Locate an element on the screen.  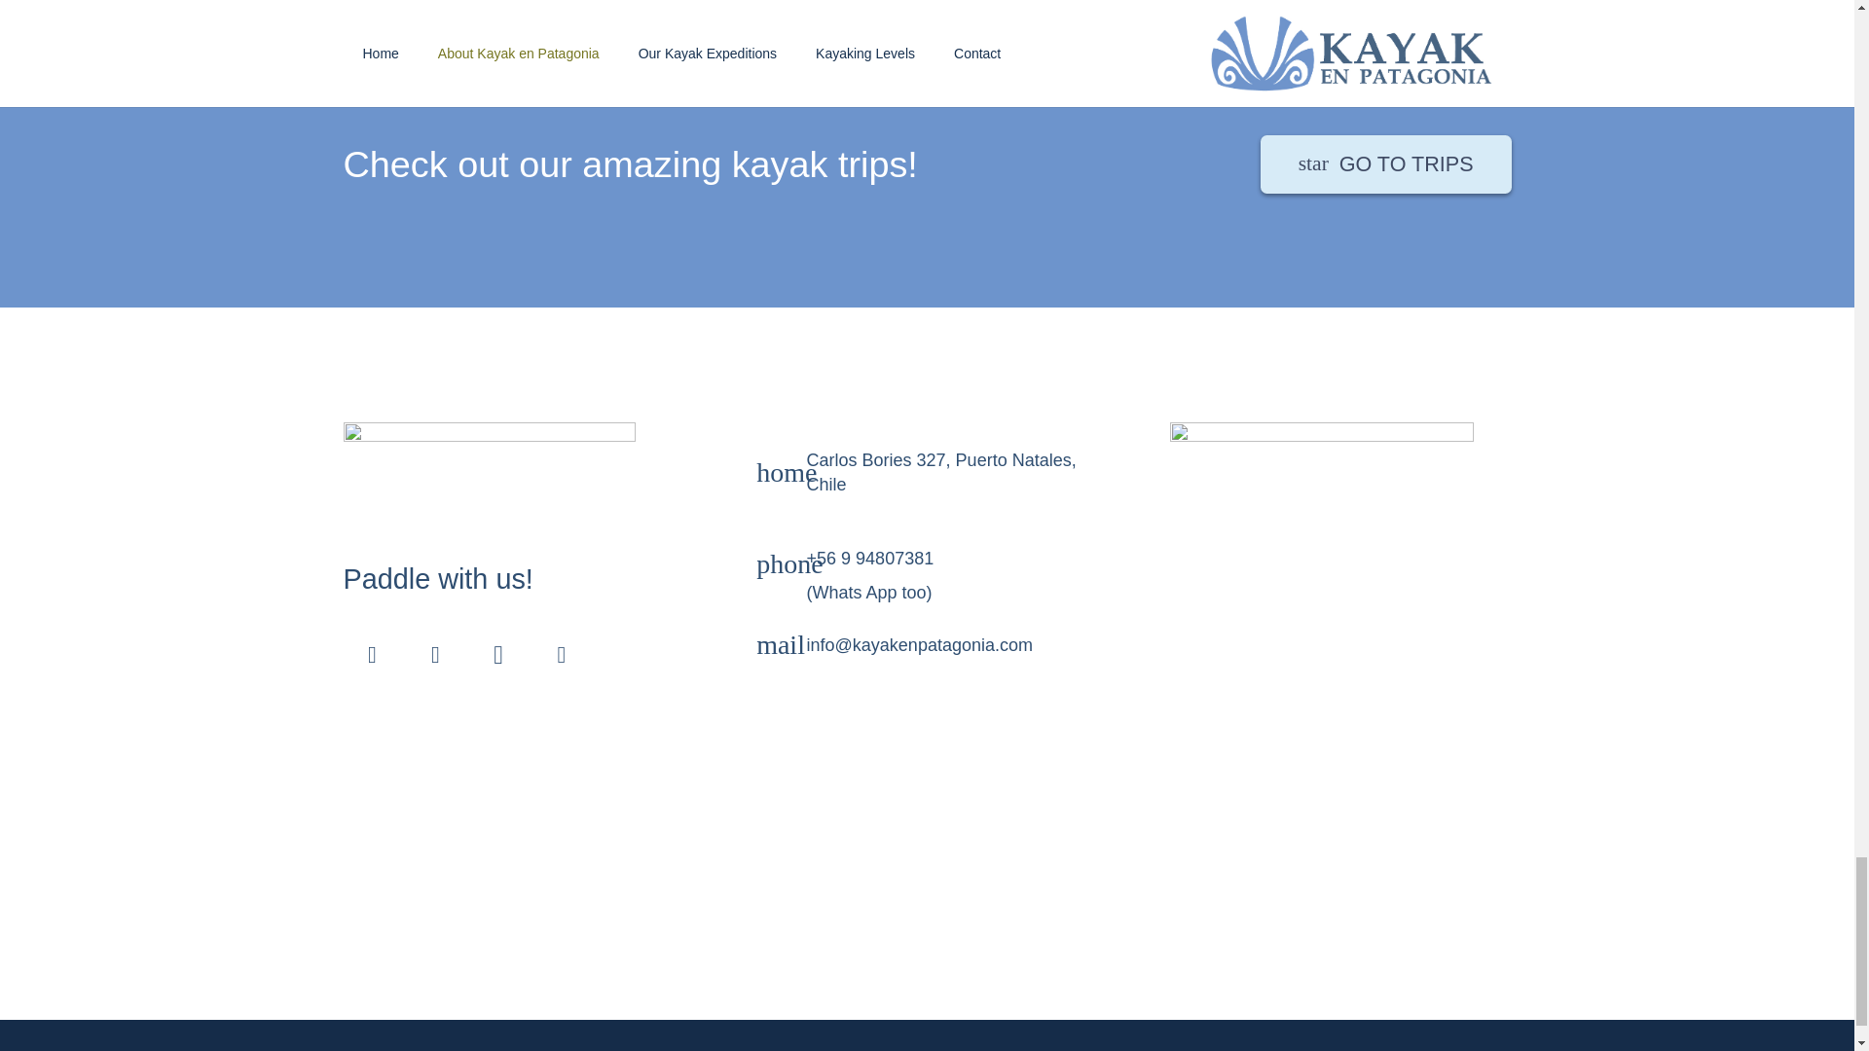
Our Trips is located at coordinates (1386, 163).